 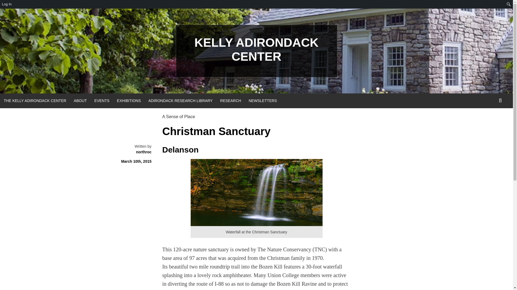 What do you see at coordinates (256, 49) in the screenshot?
I see `KELLY ADIRONDACK CENTER` at bounding box center [256, 49].